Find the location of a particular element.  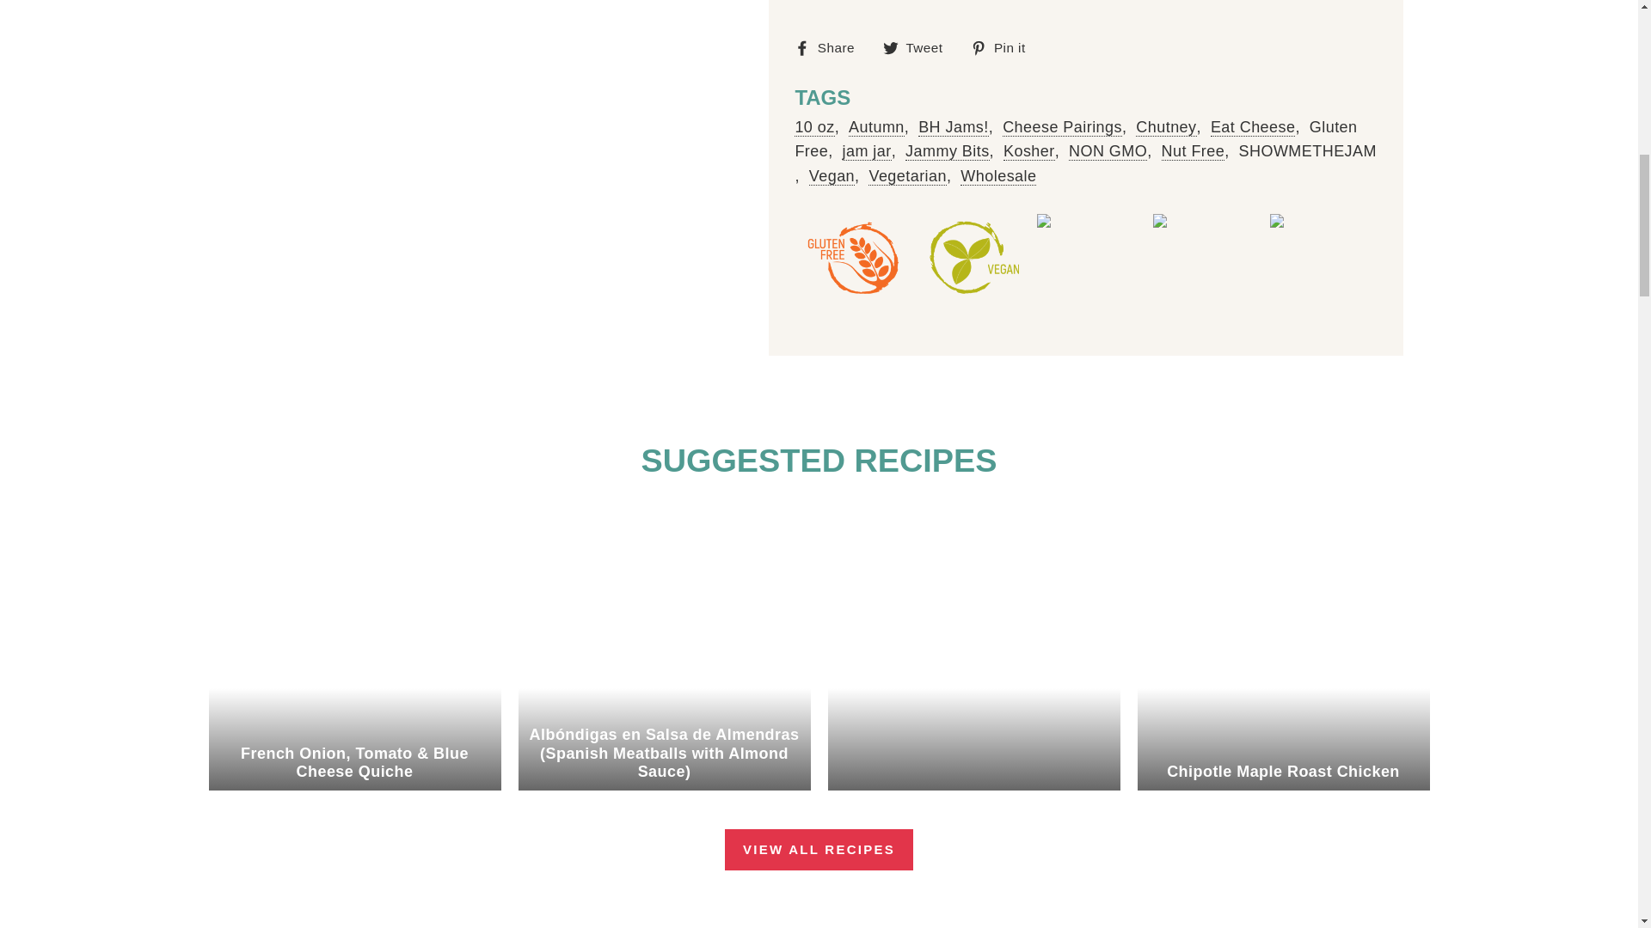

Pin on Pinterest is located at coordinates (1004, 48).